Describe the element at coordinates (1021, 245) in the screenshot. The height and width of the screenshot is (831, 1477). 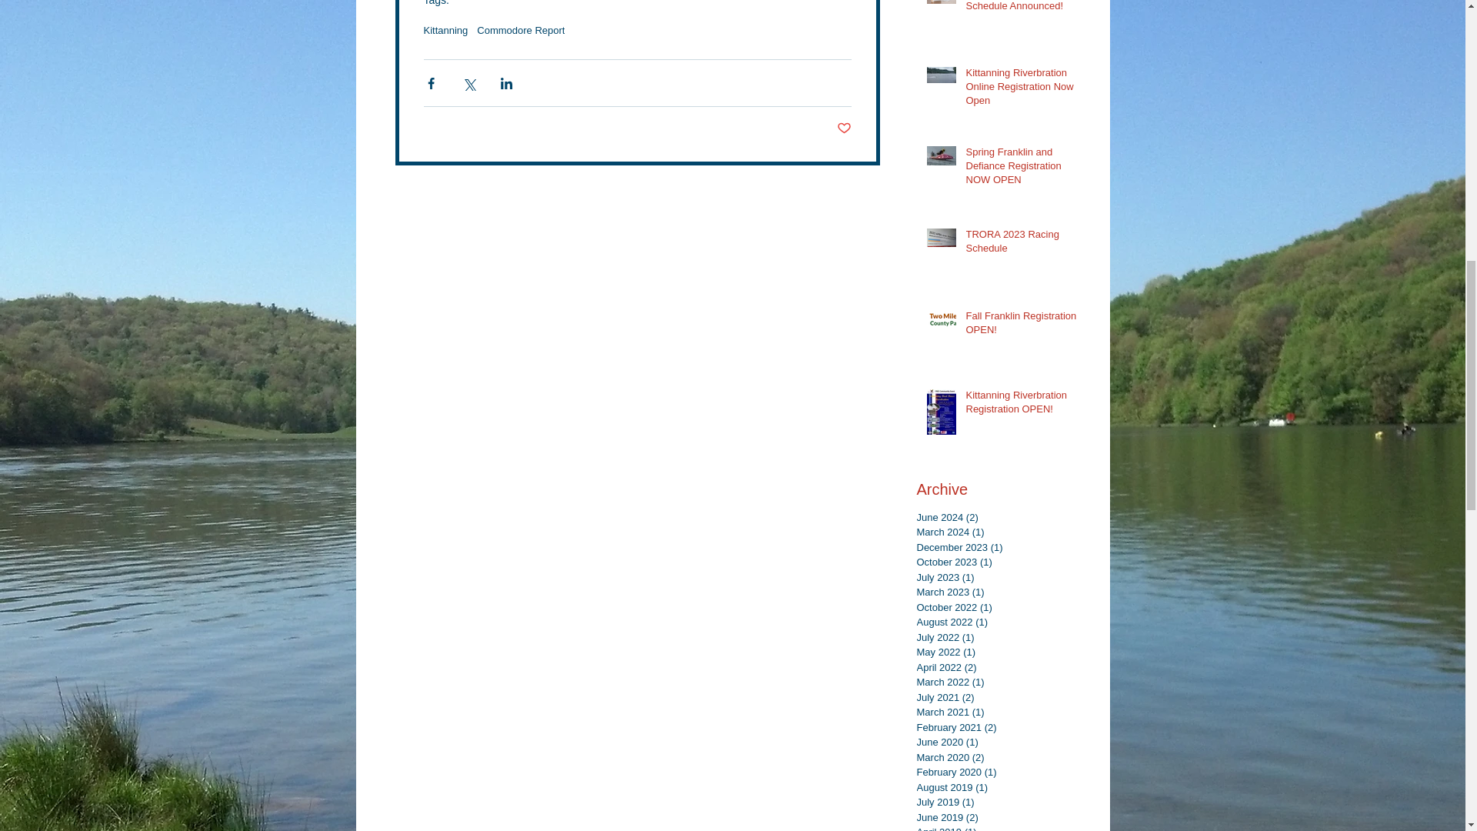
I see `TRORA 2023 Racing Schedule` at that location.